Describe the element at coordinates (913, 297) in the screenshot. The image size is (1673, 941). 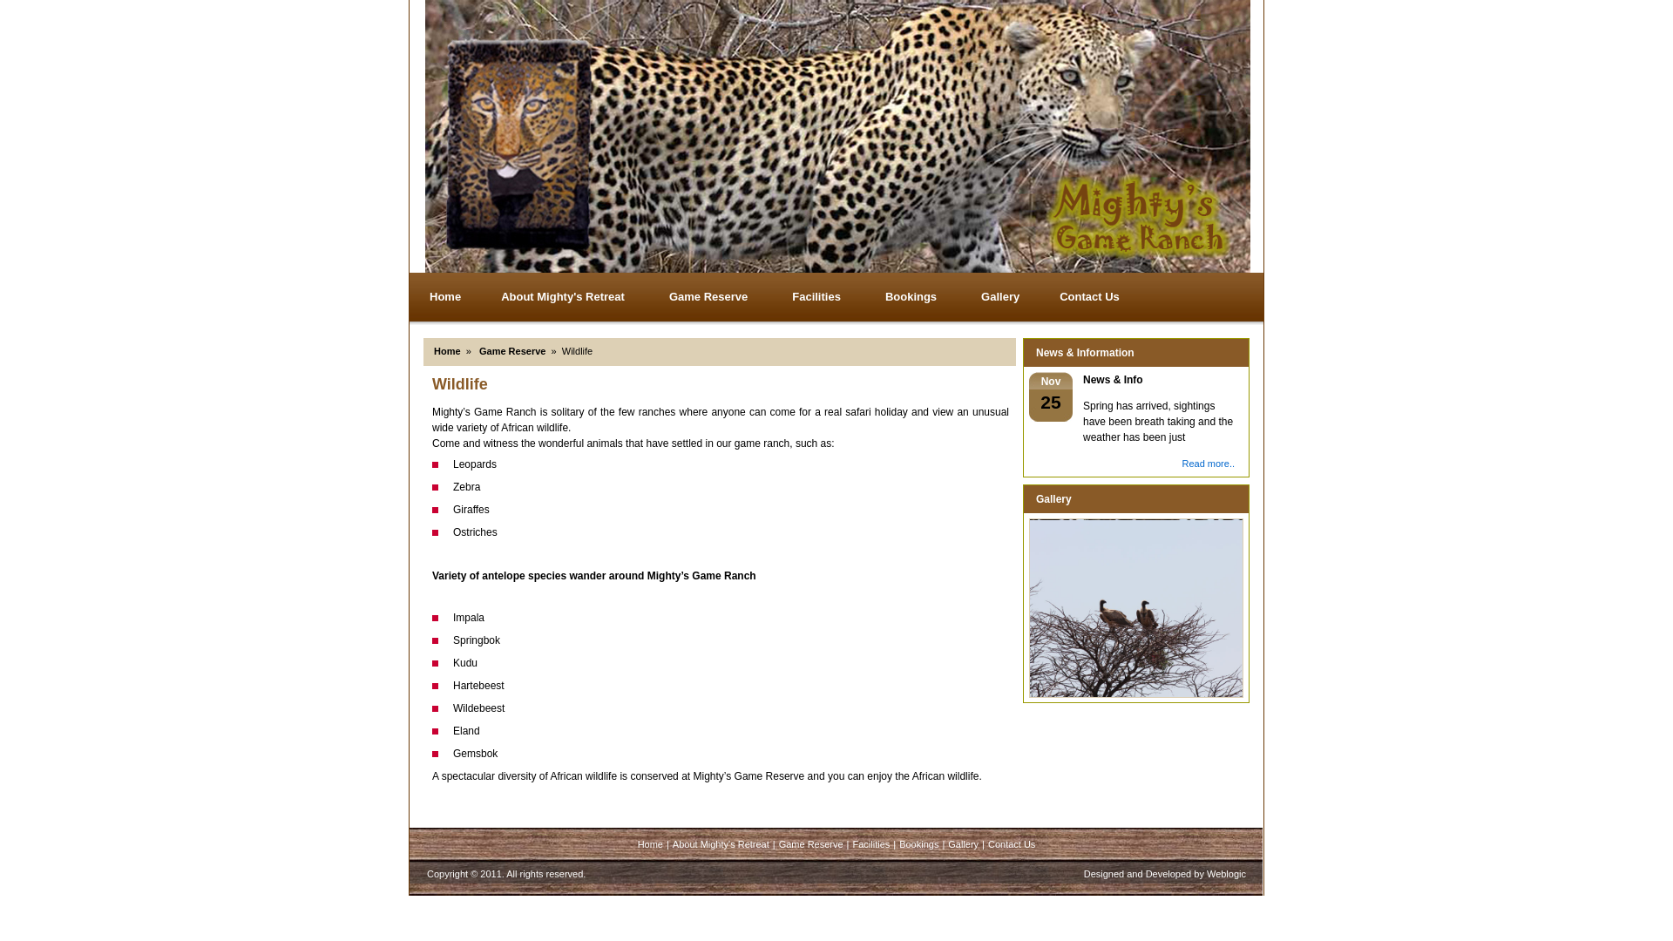
I see `Bookings` at that location.